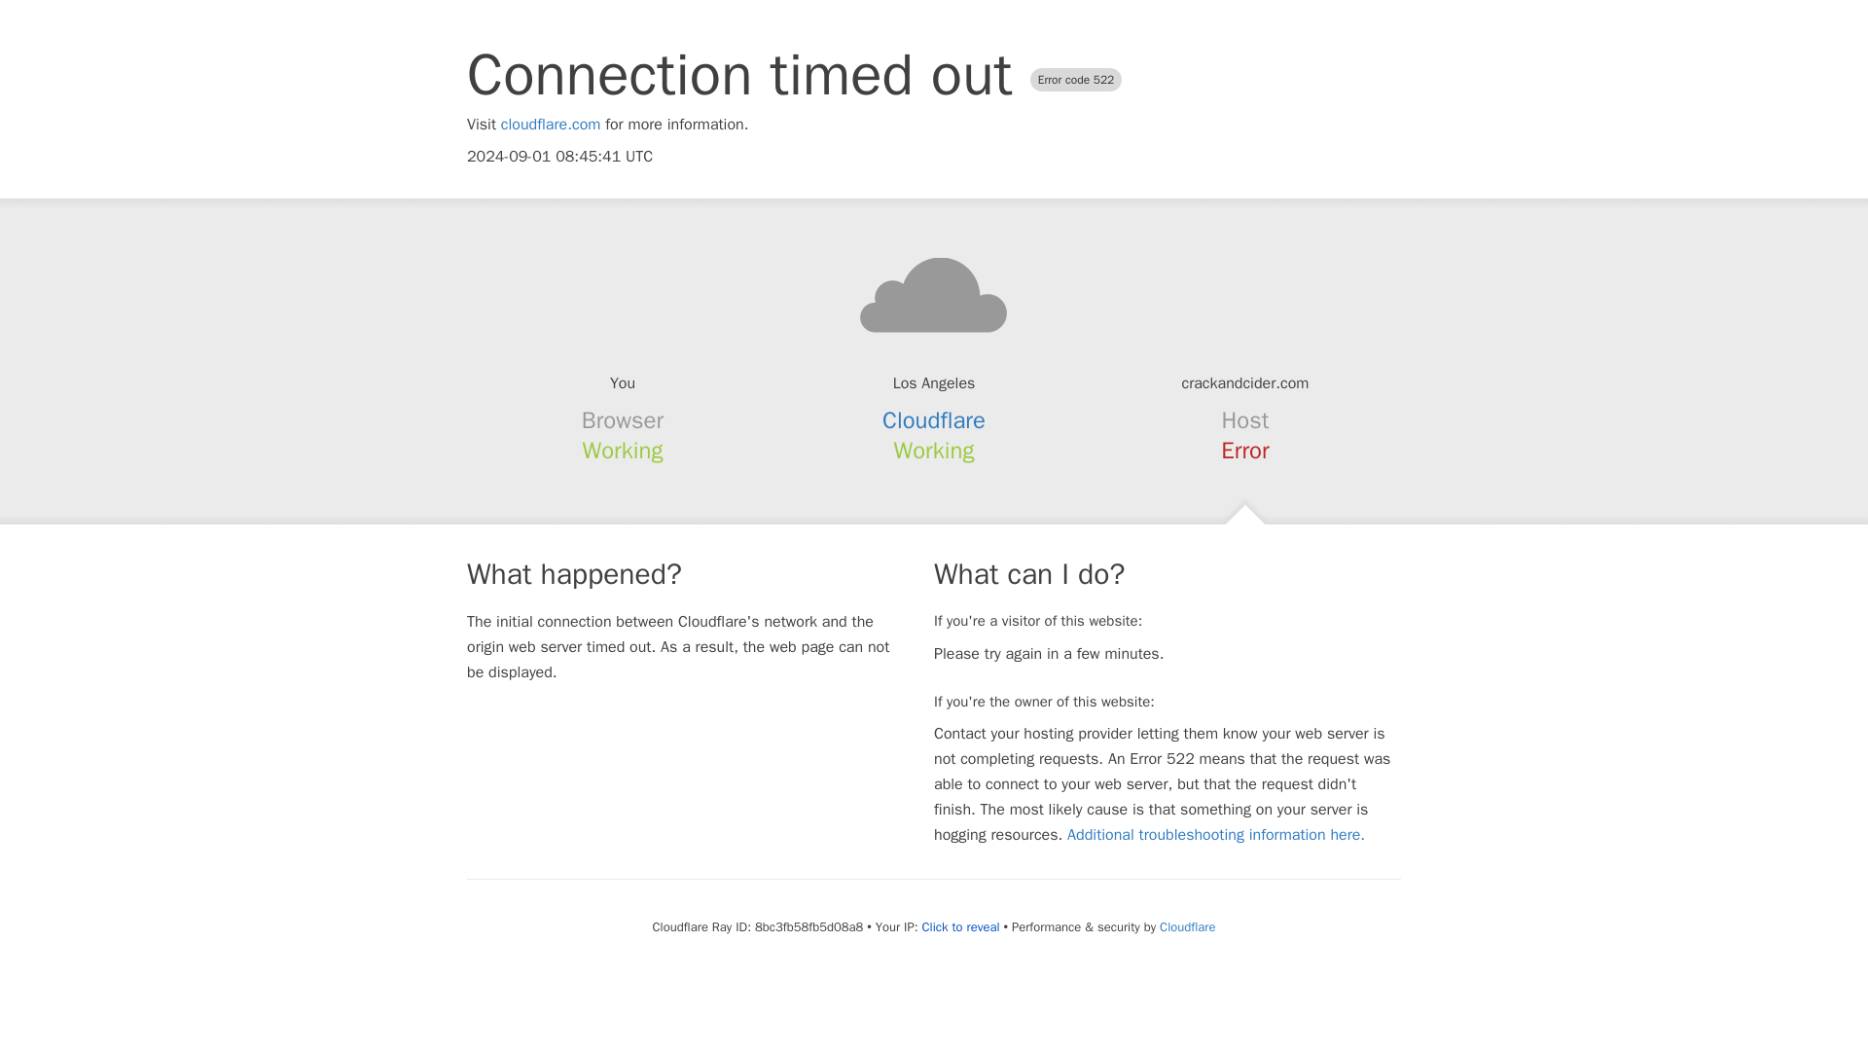  Describe the element at coordinates (1216, 835) in the screenshot. I see `Additional troubleshooting information here.` at that location.